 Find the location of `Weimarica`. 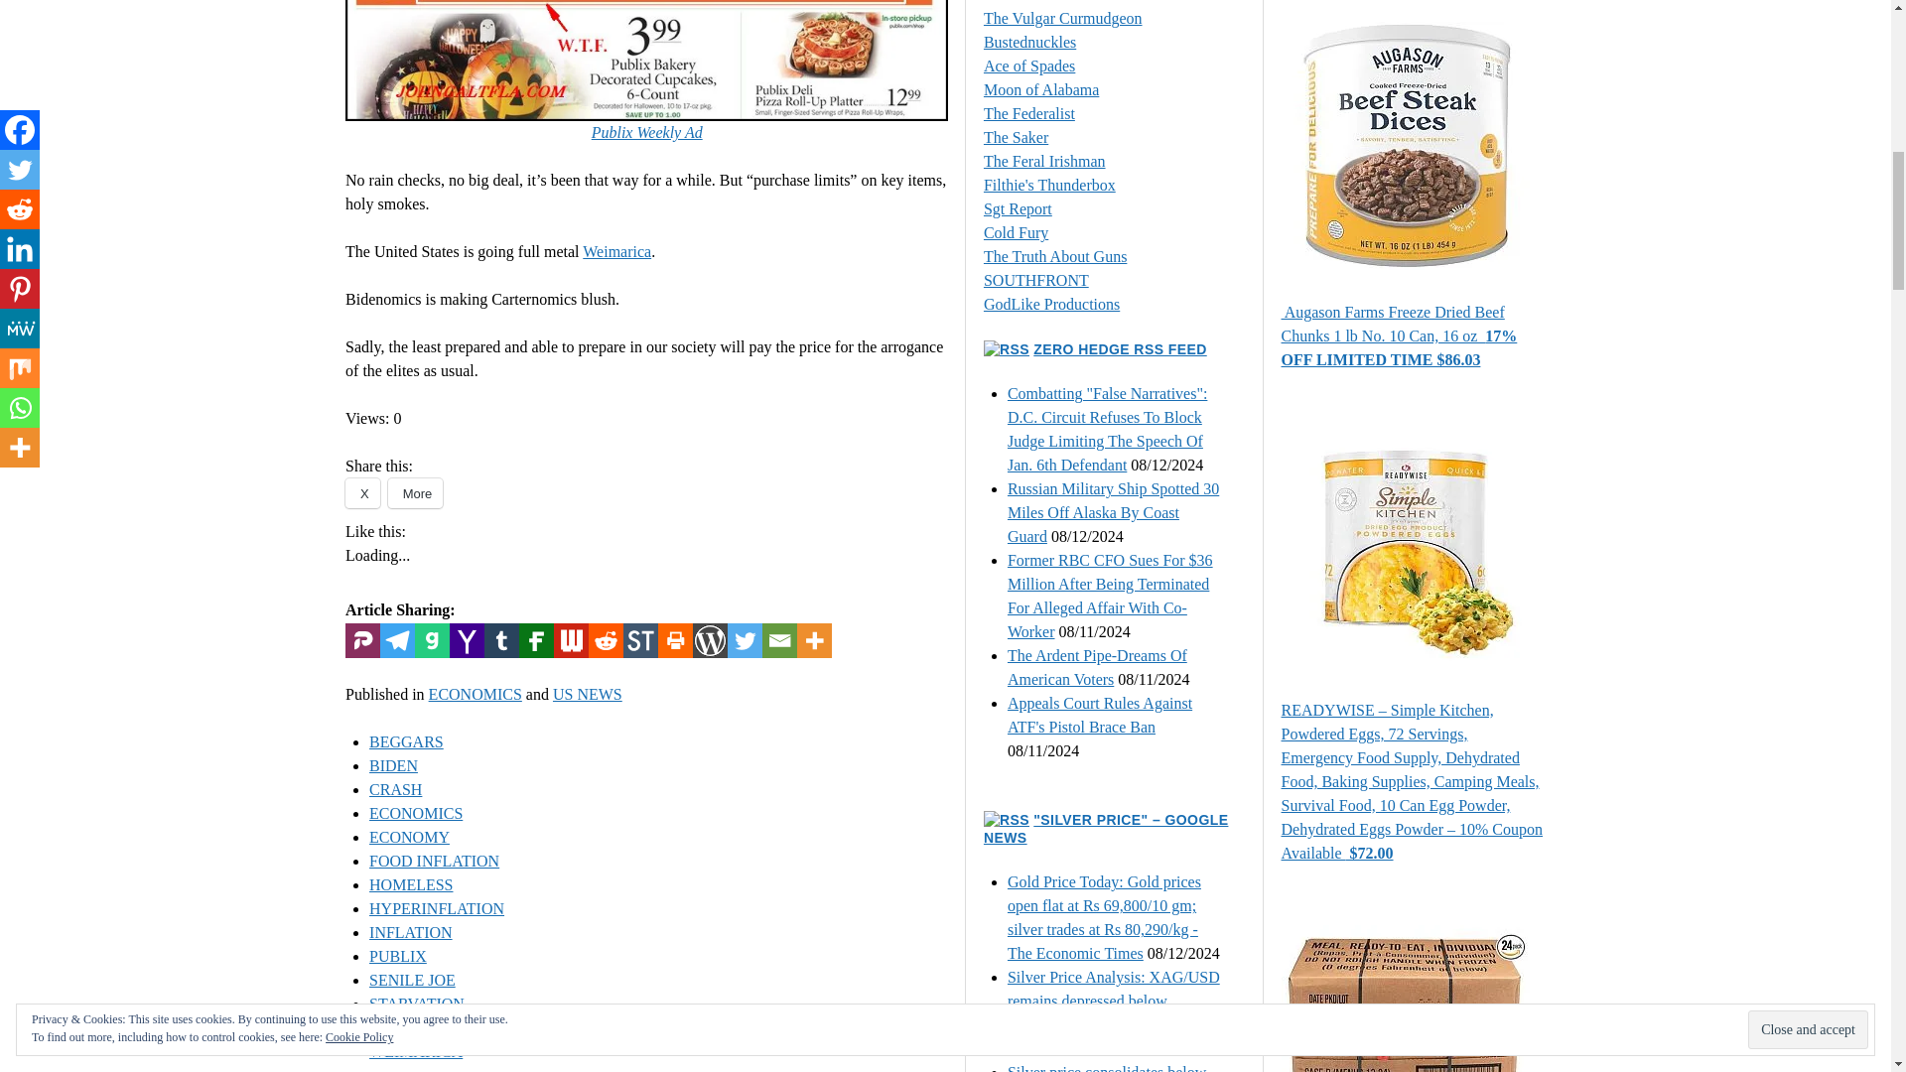

Weimarica is located at coordinates (617, 252).